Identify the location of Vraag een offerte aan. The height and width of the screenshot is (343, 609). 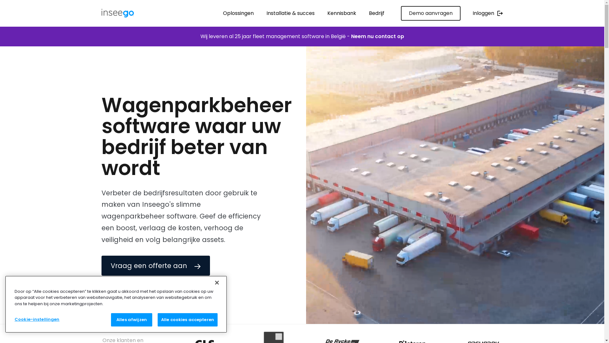
(156, 266).